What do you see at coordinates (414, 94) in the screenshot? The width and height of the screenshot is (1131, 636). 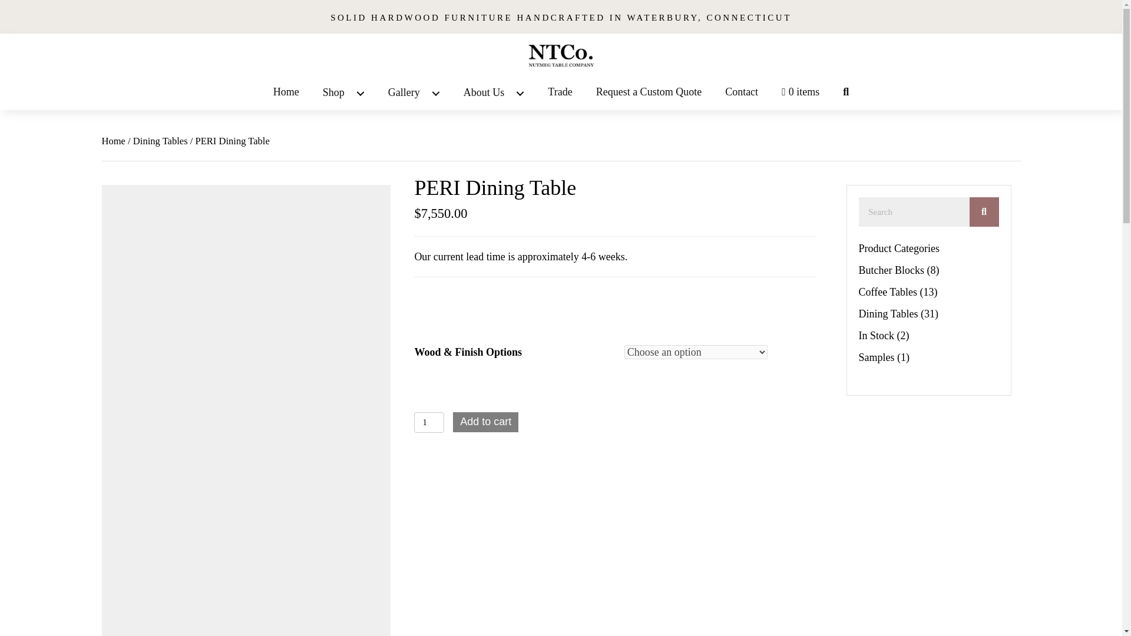 I see `Gallery` at bounding box center [414, 94].